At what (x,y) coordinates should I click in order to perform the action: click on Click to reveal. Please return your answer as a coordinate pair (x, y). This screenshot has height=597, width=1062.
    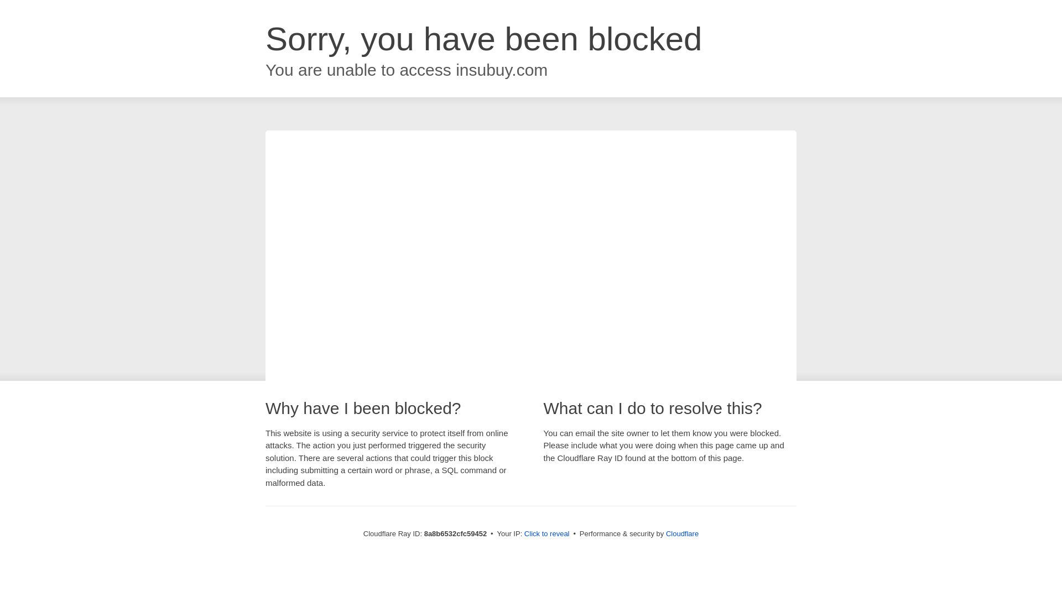
    Looking at the image, I should click on (546, 534).